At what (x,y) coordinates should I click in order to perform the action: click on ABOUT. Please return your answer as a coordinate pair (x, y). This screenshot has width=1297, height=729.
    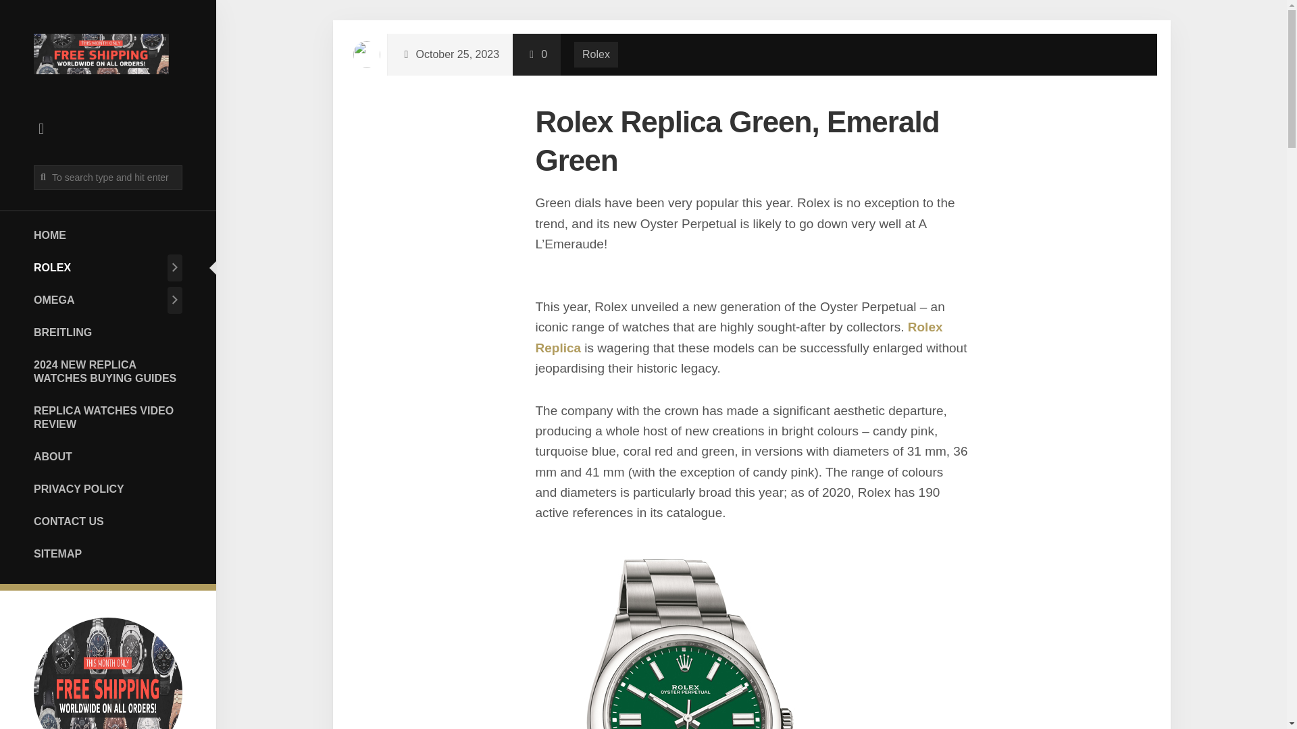
    Looking at the image, I should click on (108, 456).